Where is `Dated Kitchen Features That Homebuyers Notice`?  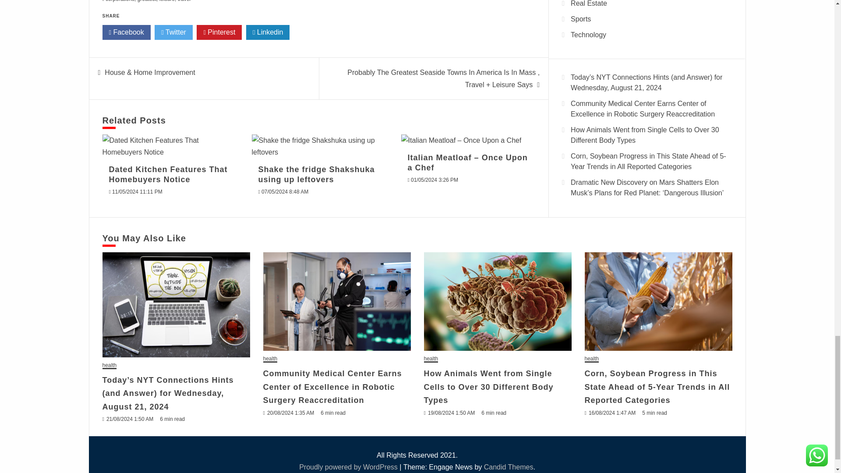 Dated Kitchen Features That Homebuyers Notice is located at coordinates (169, 146).